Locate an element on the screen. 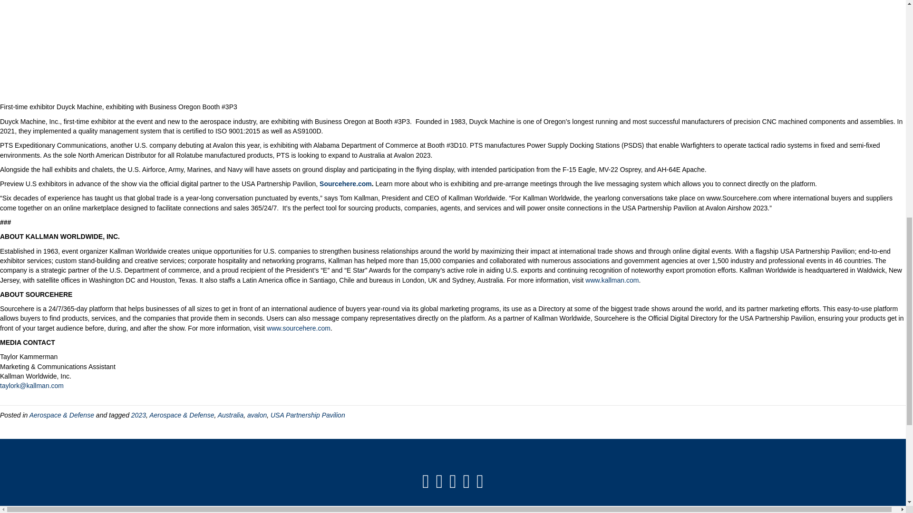 This screenshot has width=913, height=513. www.sourcehere.com is located at coordinates (299, 328).